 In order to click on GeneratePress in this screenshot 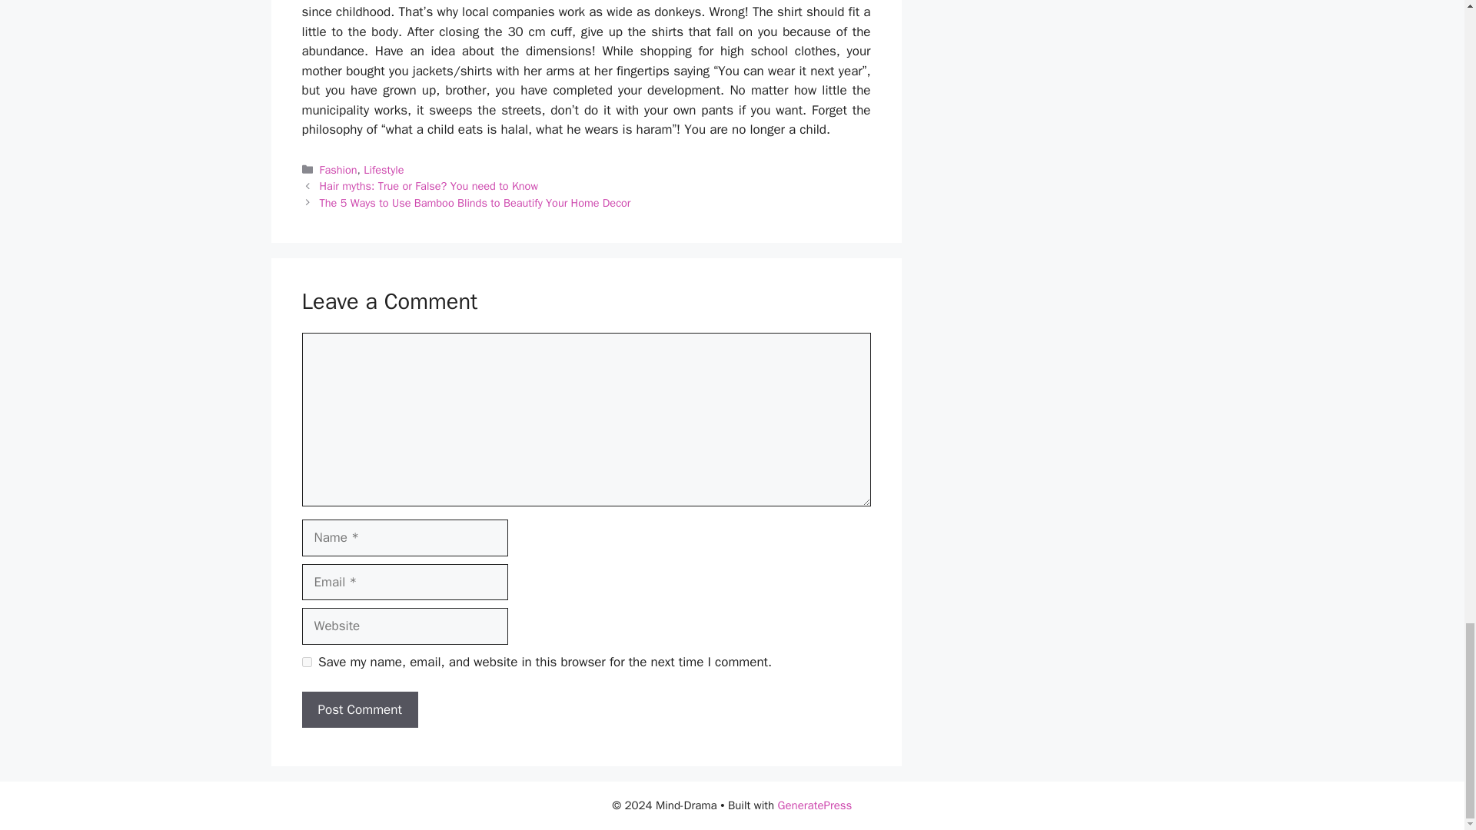, I will do `click(815, 805)`.